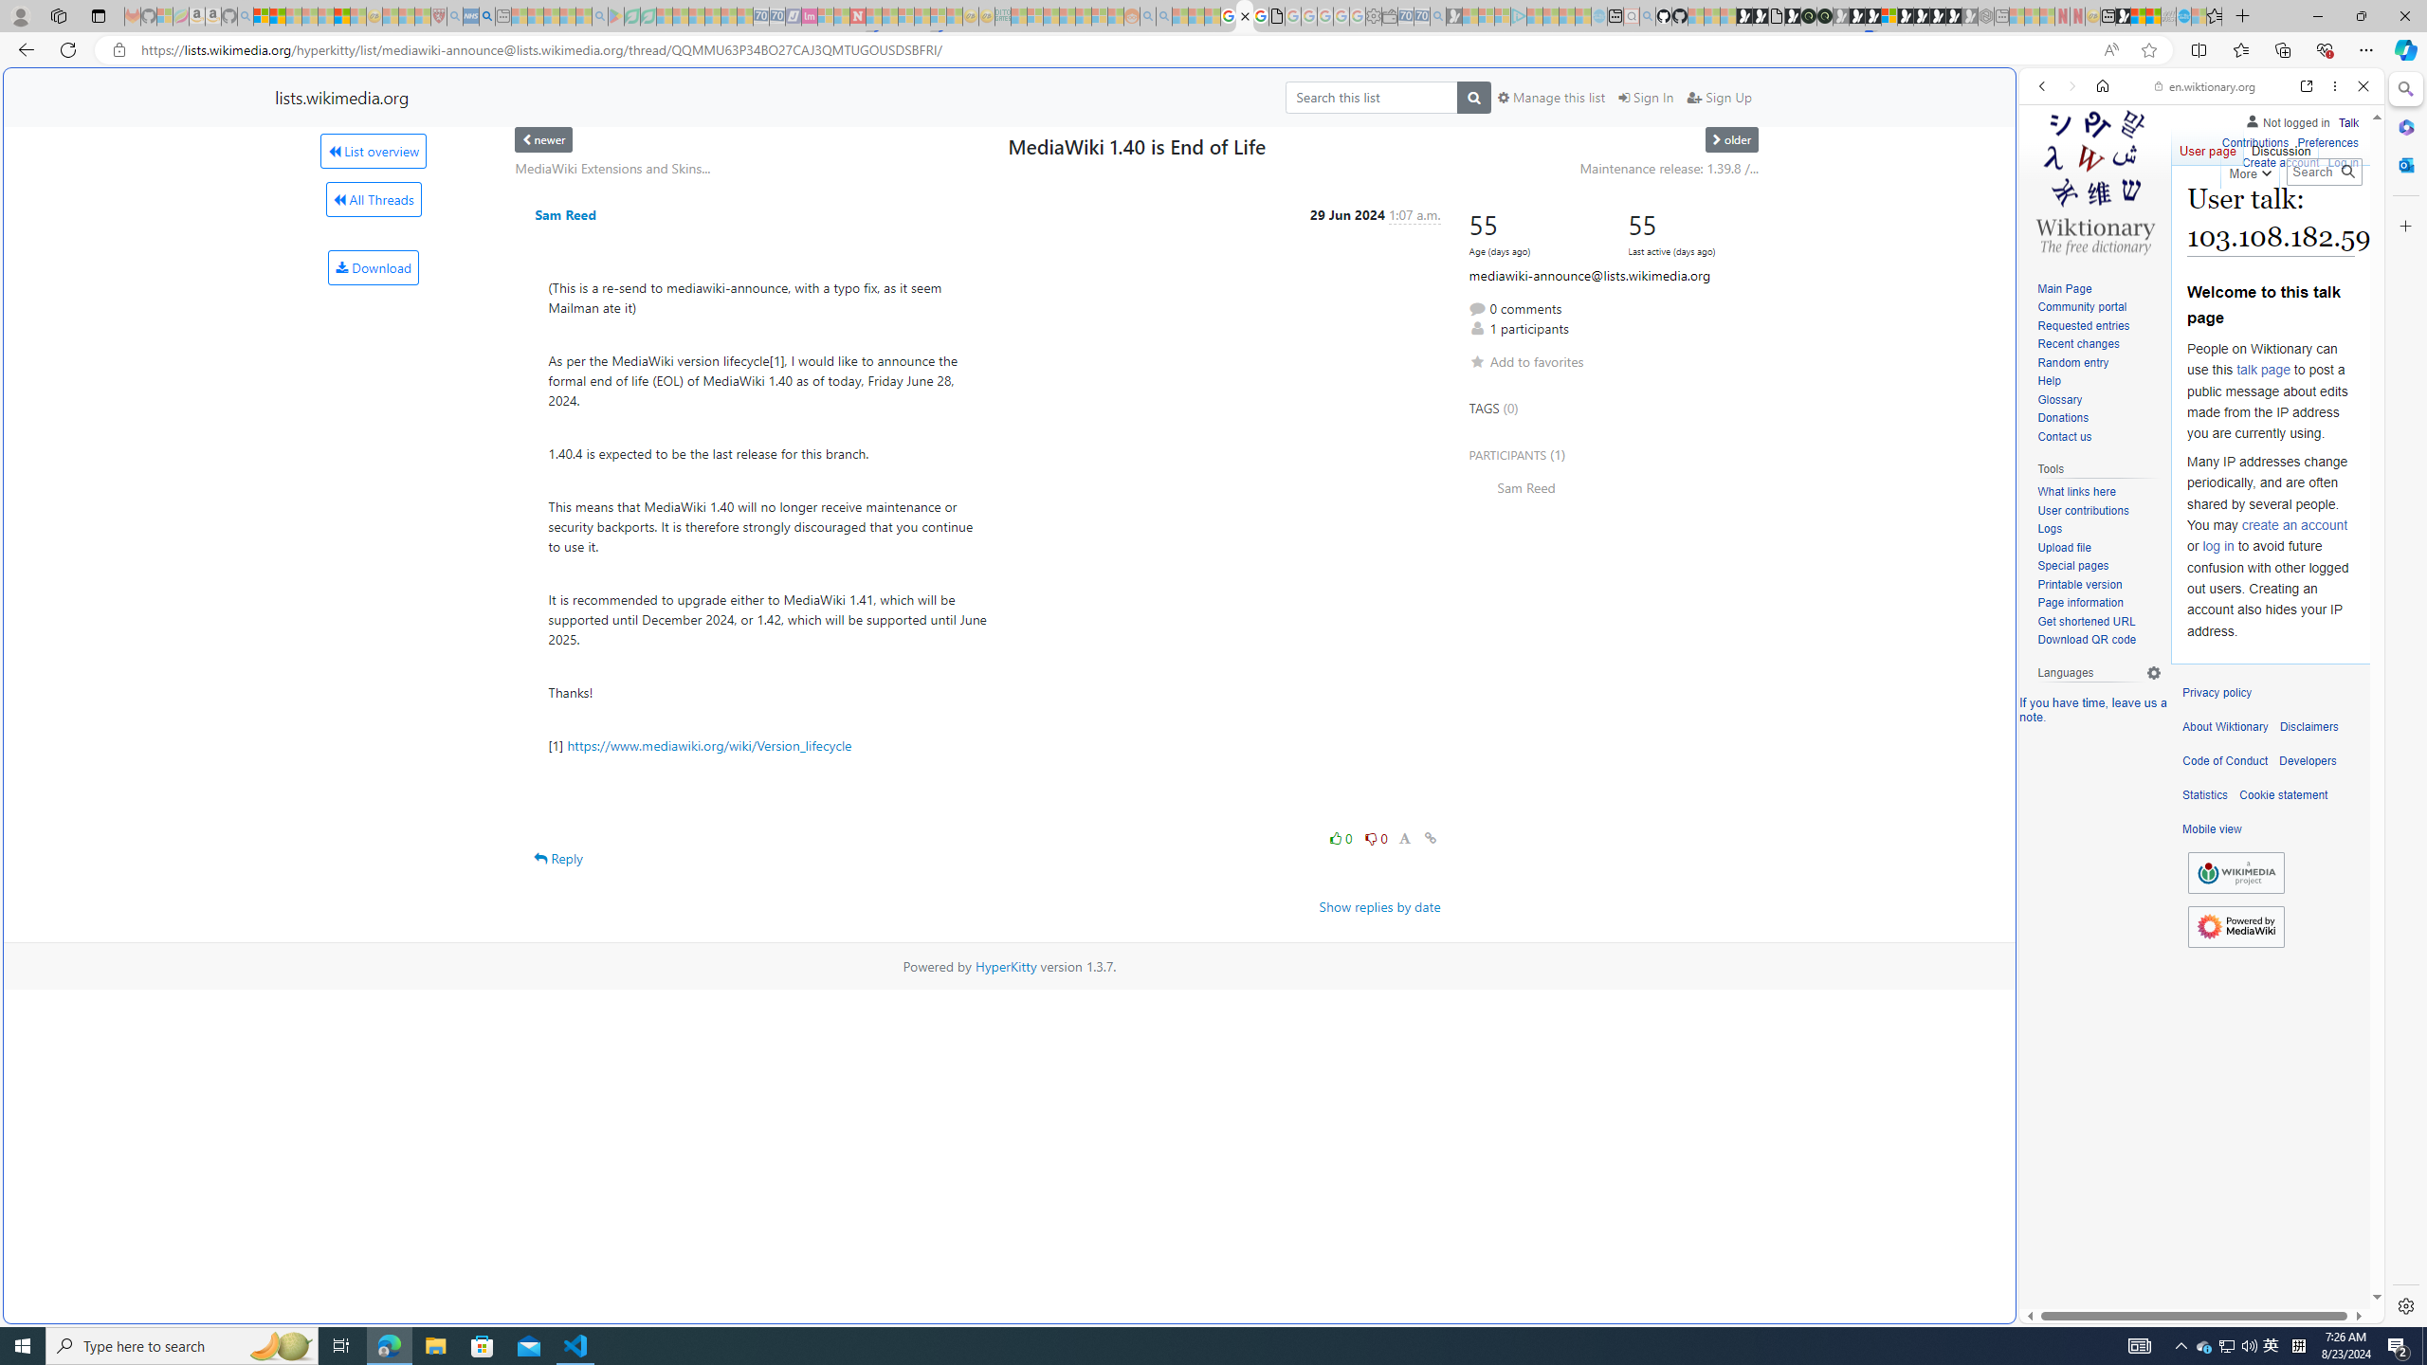 Image resolution: width=2427 pixels, height=1365 pixels. I want to click on Wiktionary, so click(2194, 634).